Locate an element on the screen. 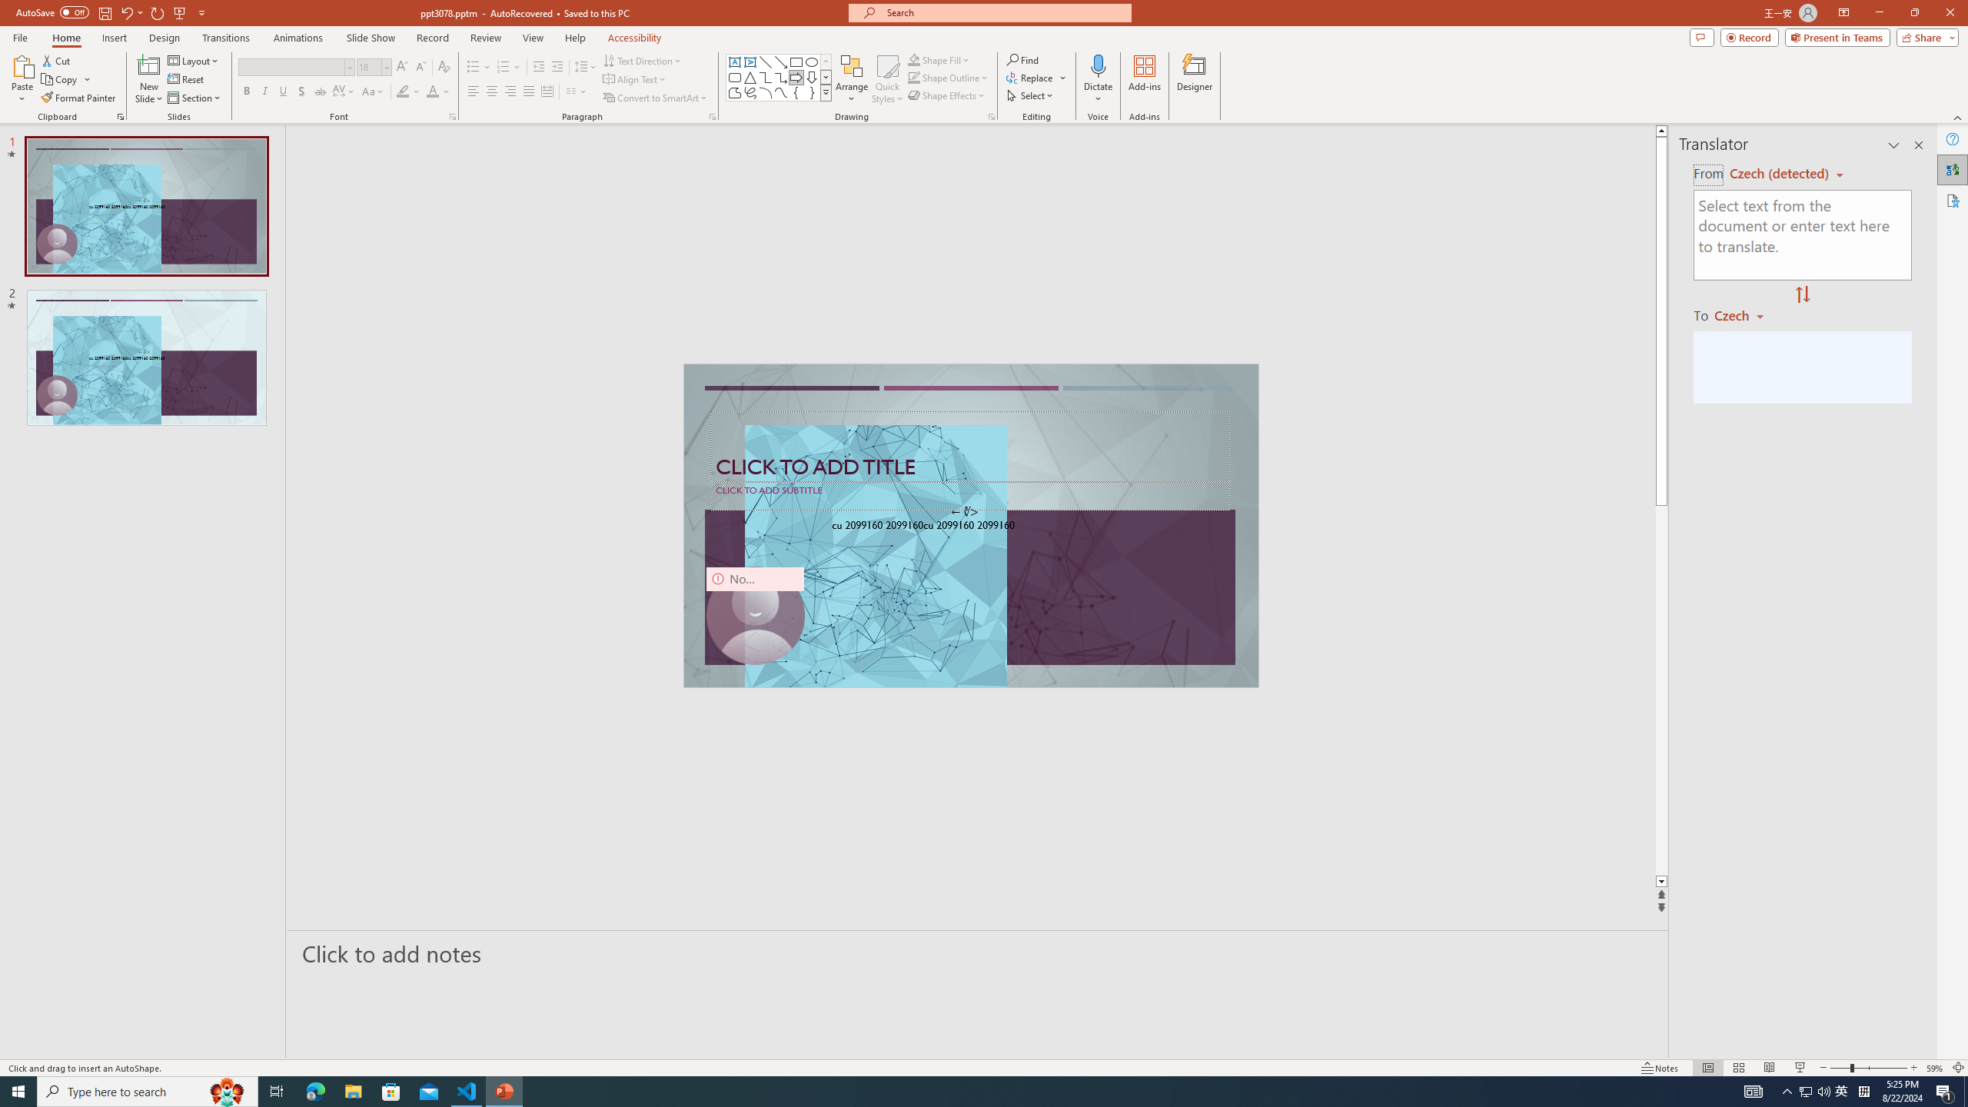 The height and width of the screenshot is (1107, 1968). Justify is located at coordinates (527, 92).